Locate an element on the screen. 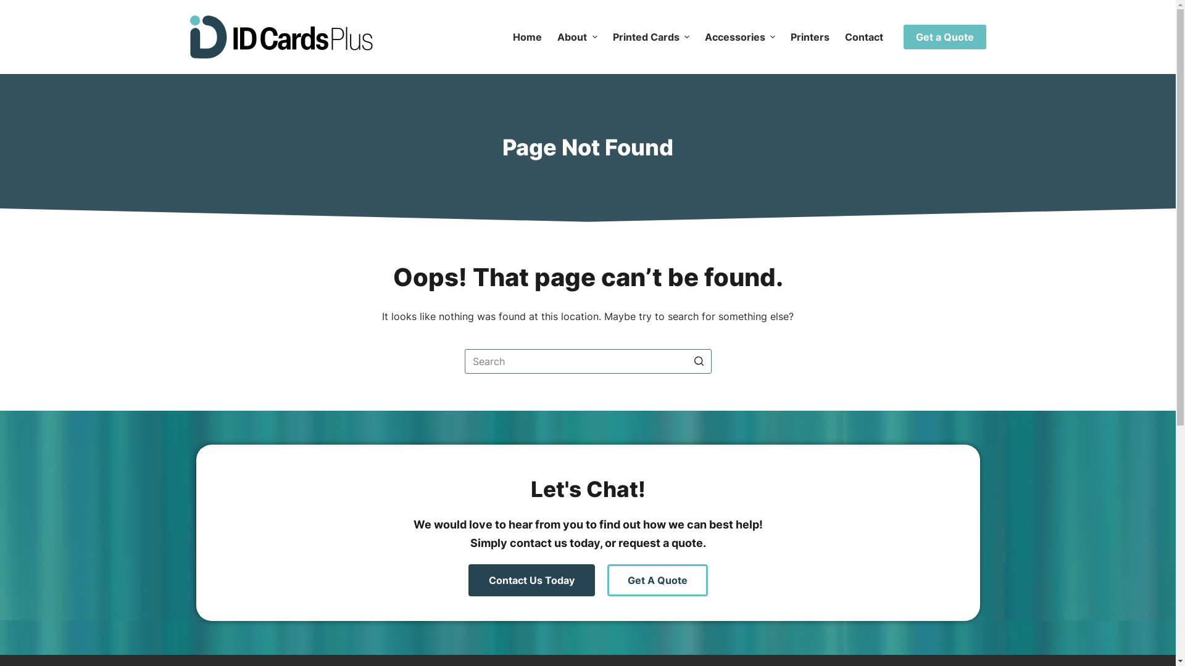 Image resolution: width=1185 pixels, height=666 pixels. Search for... is located at coordinates (588, 361).